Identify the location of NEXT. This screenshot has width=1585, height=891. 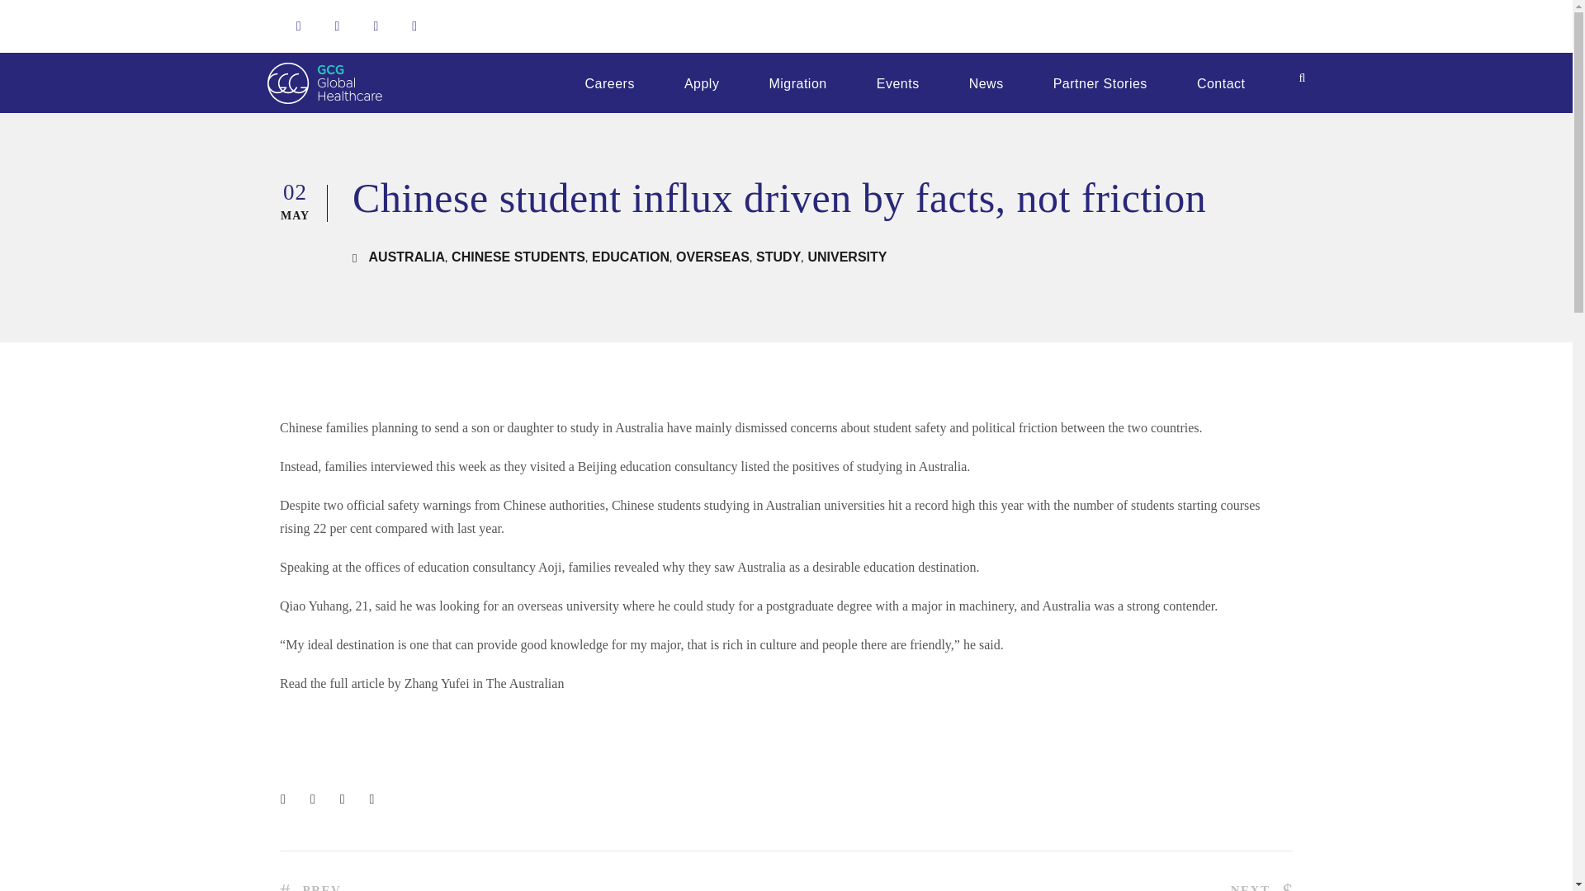
(1261, 887).